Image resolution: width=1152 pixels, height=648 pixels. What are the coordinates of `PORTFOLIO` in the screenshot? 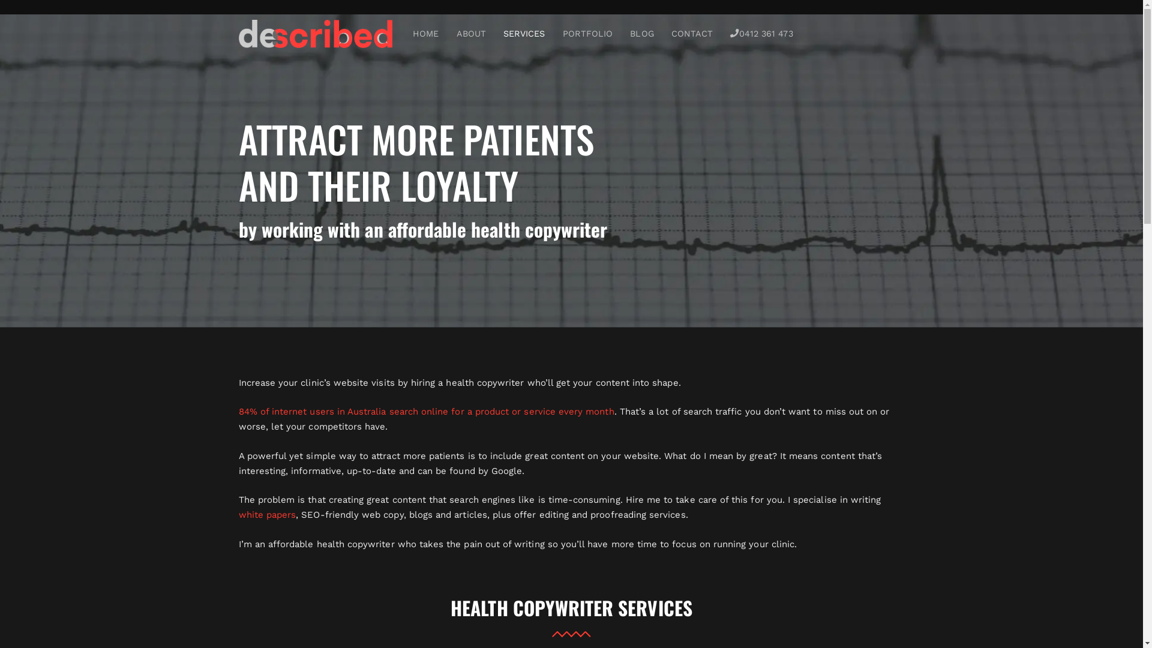 It's located at (588, 34).